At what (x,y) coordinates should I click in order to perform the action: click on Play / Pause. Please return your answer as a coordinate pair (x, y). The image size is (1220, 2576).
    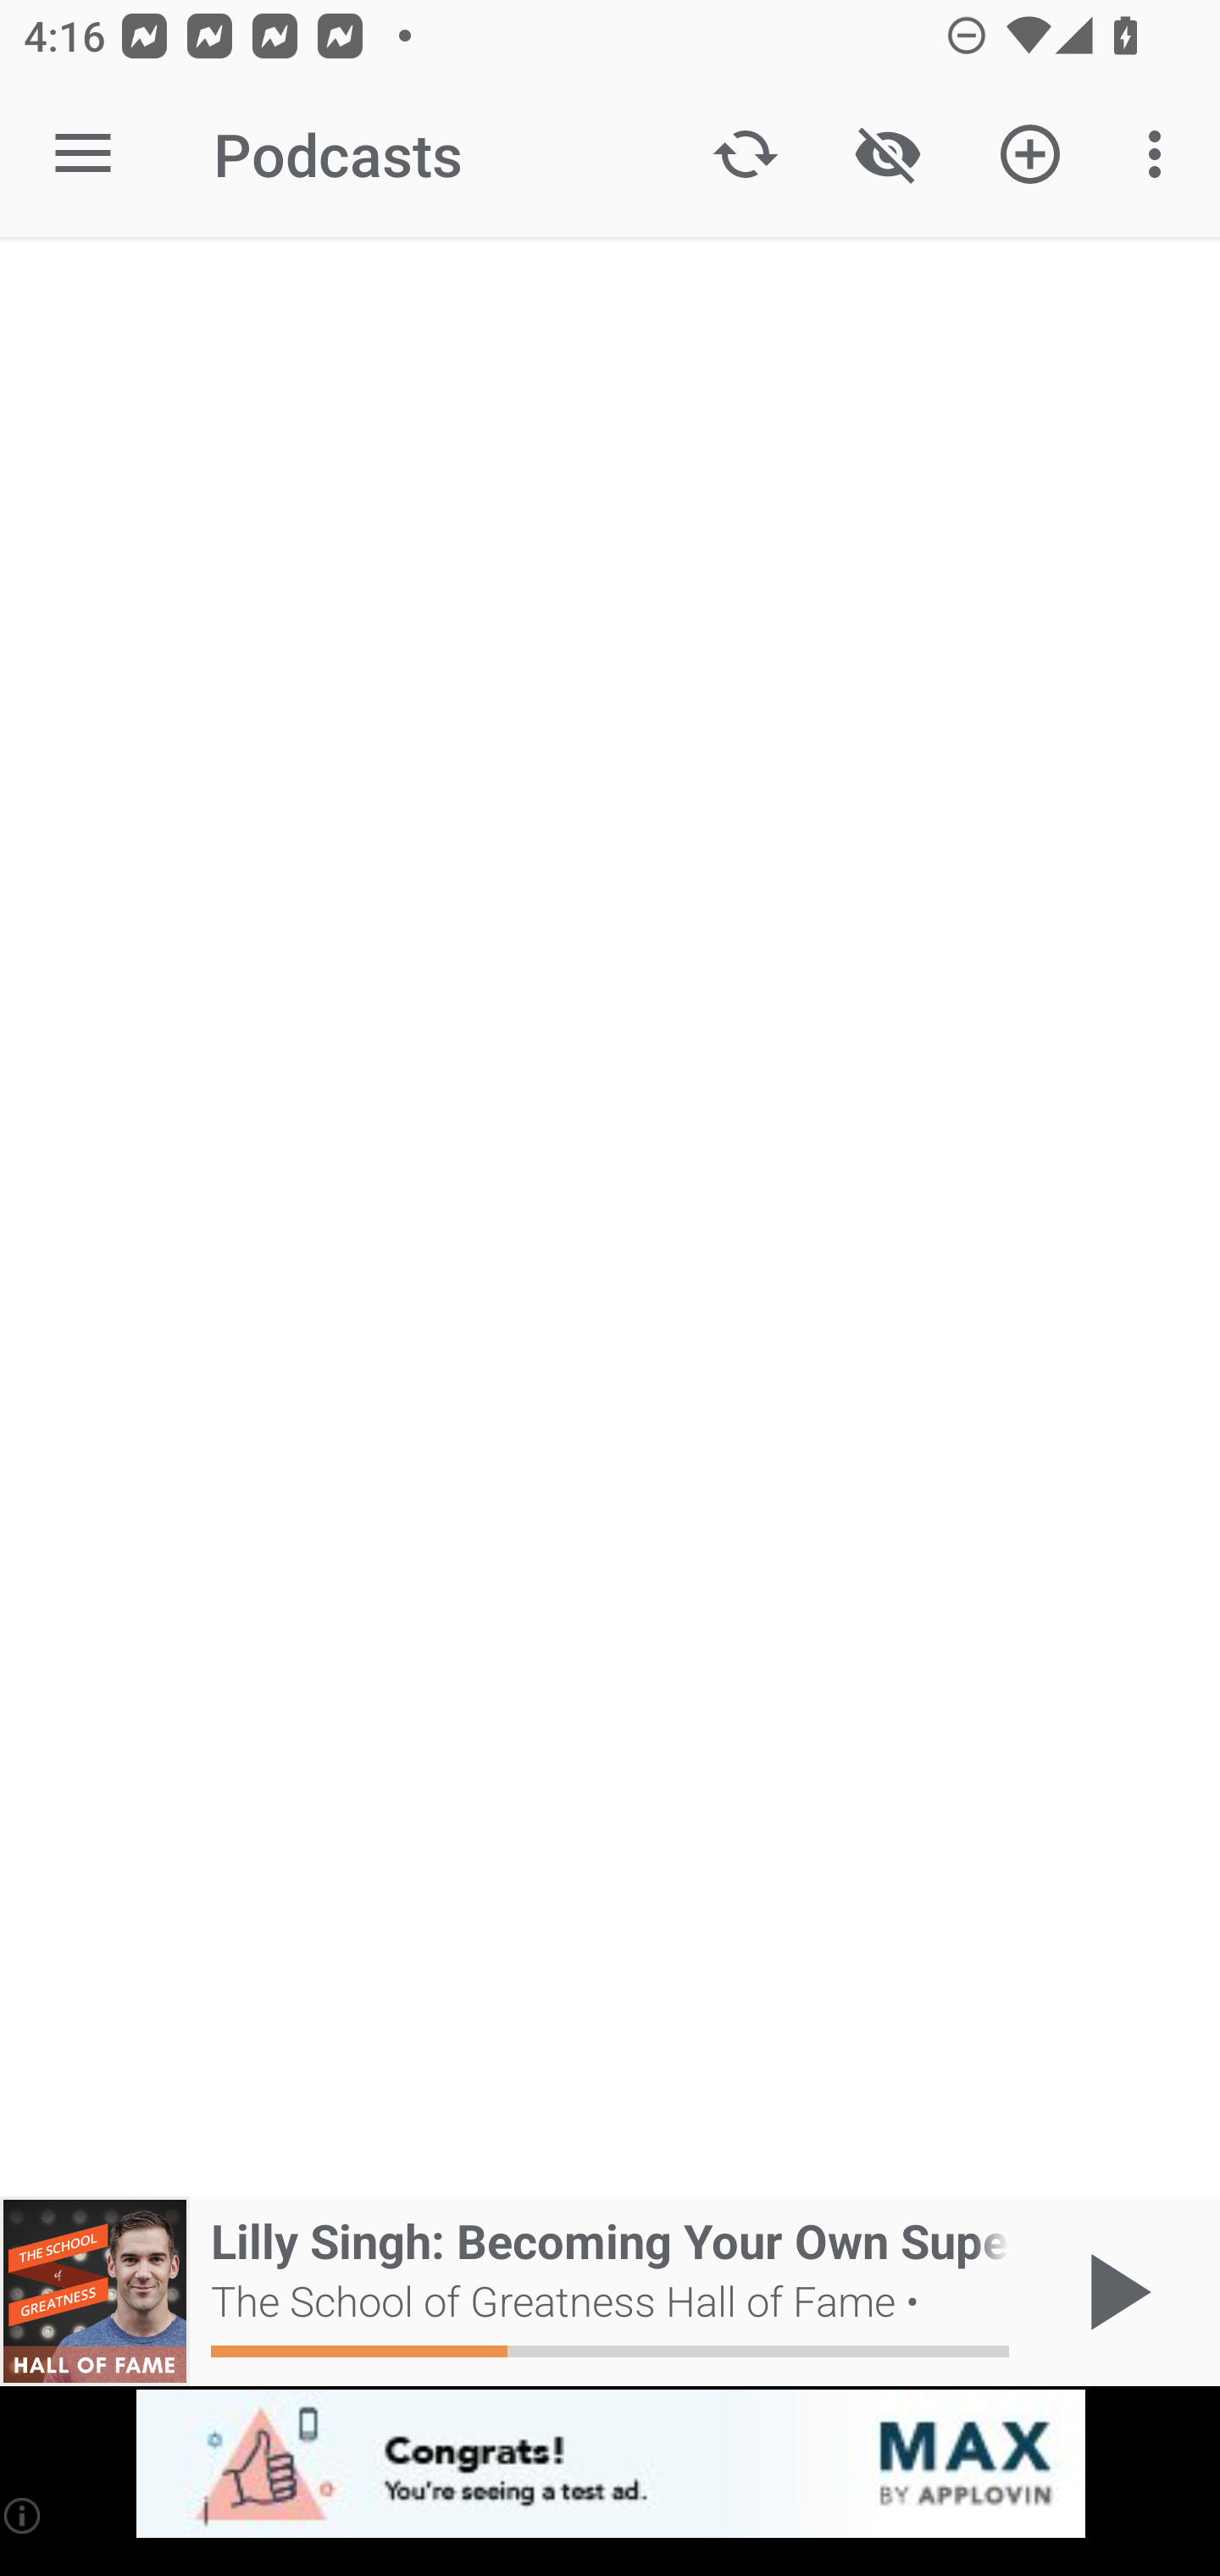
    Looking at the image, I should click on (1113, 2291).